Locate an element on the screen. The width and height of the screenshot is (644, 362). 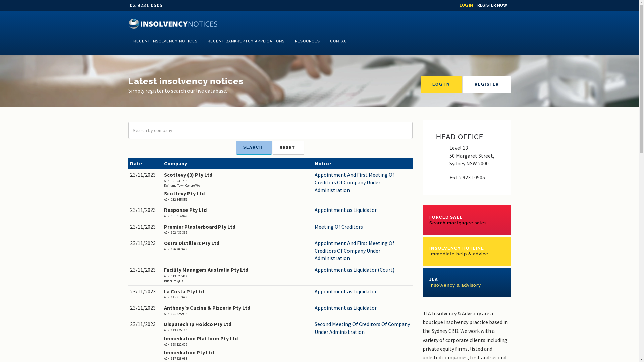
Appointment as Liquidator (Court) is located at coordinates (363, 270).